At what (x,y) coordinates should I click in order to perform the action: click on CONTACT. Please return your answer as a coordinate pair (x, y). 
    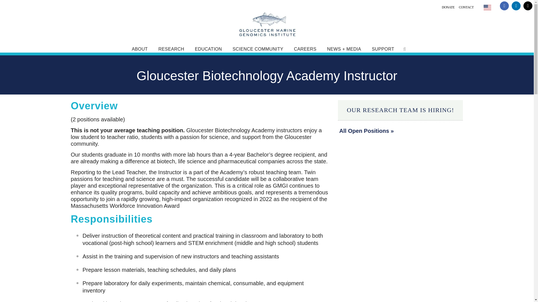
    Looking at the image, I should click on (464, 7).